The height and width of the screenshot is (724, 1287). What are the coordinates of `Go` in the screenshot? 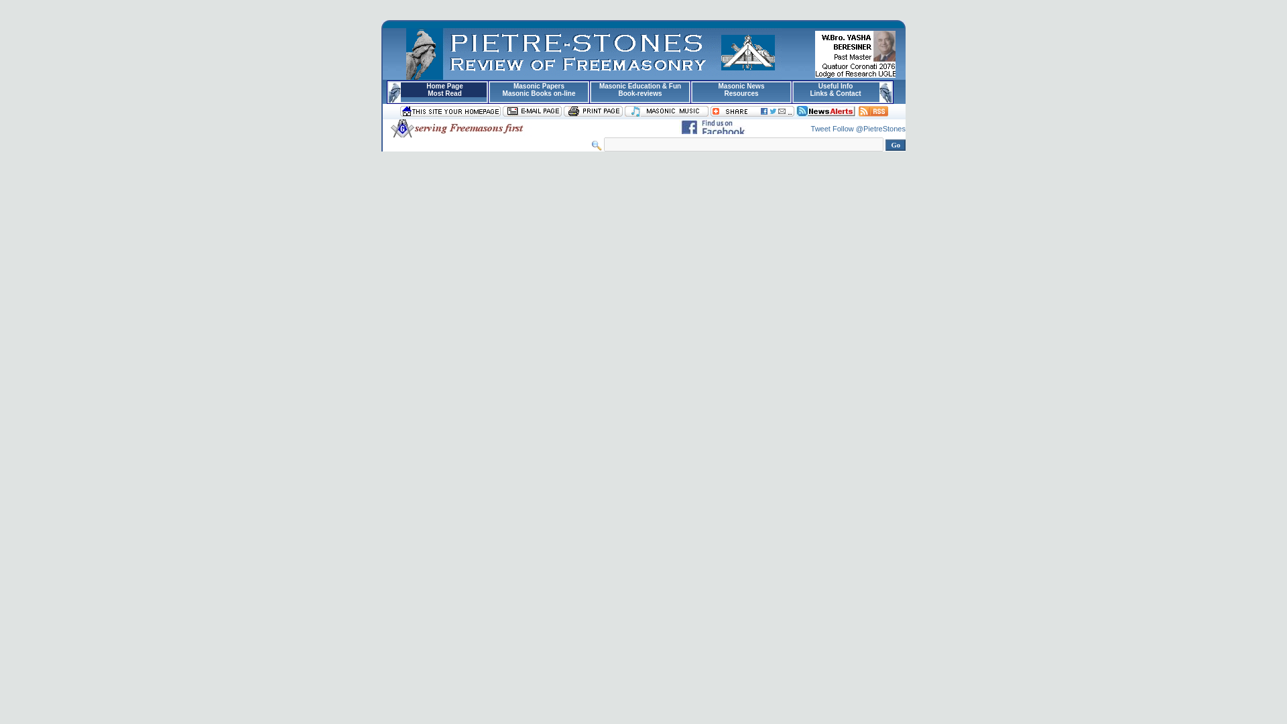 It's located at (896, 145).